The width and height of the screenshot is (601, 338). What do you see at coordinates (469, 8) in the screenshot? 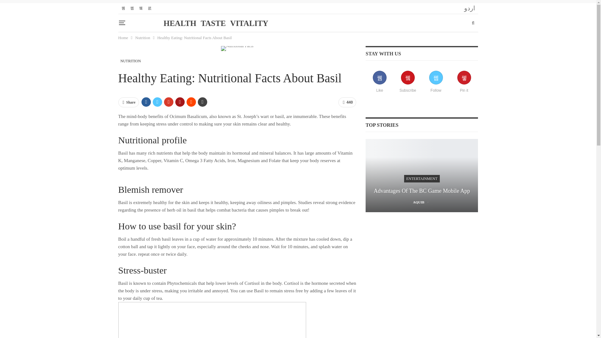
I see `HTV Urdu` at bounding box center [469, 8].